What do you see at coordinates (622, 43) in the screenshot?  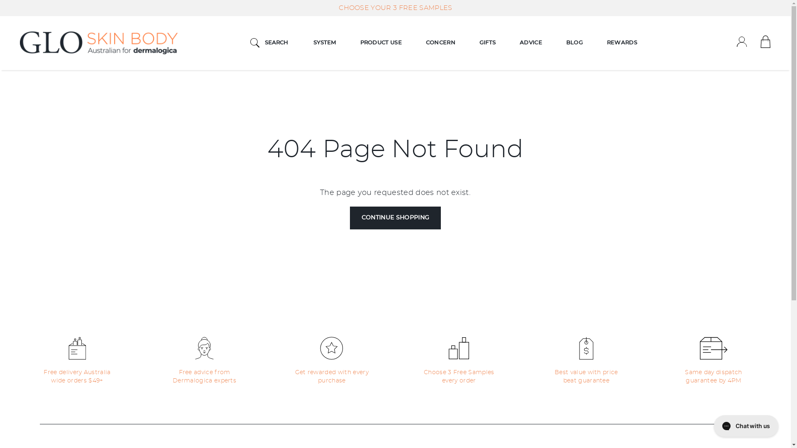 I see `REWARDS` at bounding box center [622, 43].